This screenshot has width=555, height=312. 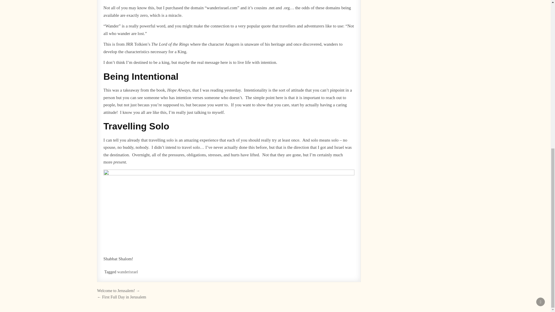 I want to click on SCROLL TO TOP, so click(x=541, y=19).